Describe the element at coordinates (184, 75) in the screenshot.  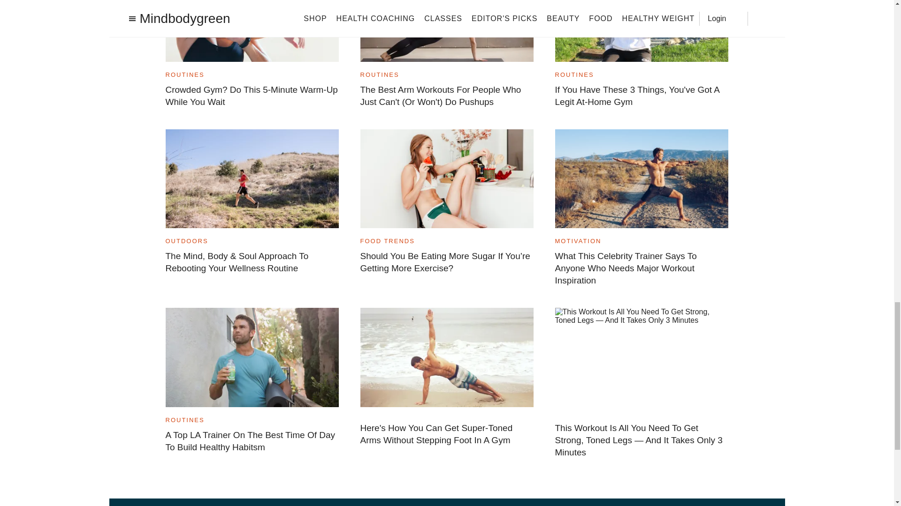
I see `ROUTINES` at that location.